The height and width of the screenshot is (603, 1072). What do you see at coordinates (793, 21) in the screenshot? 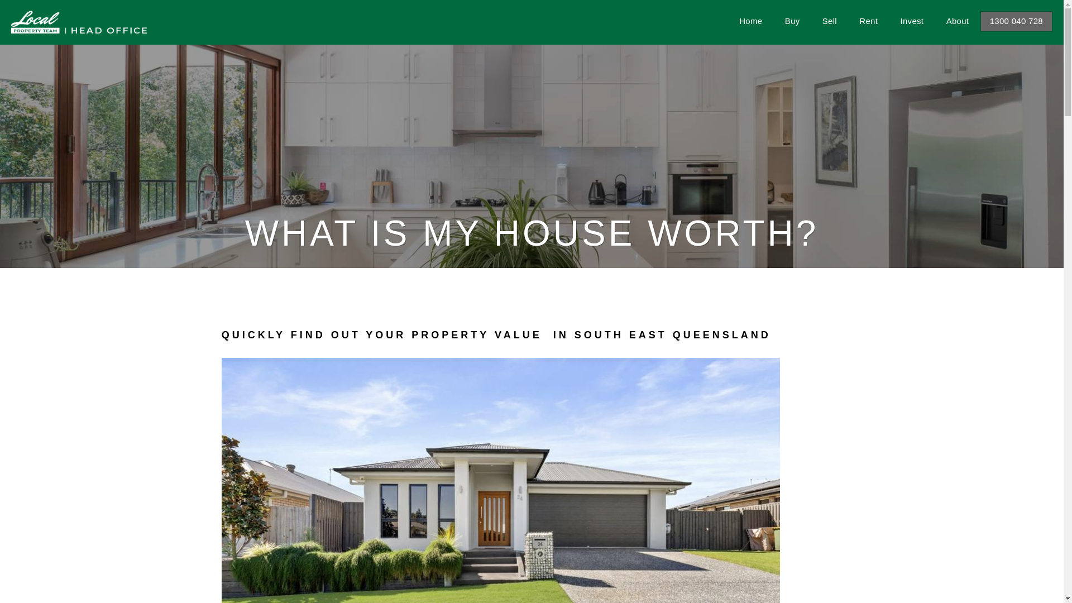
I see `Buy` at bounding box center [793, 21].